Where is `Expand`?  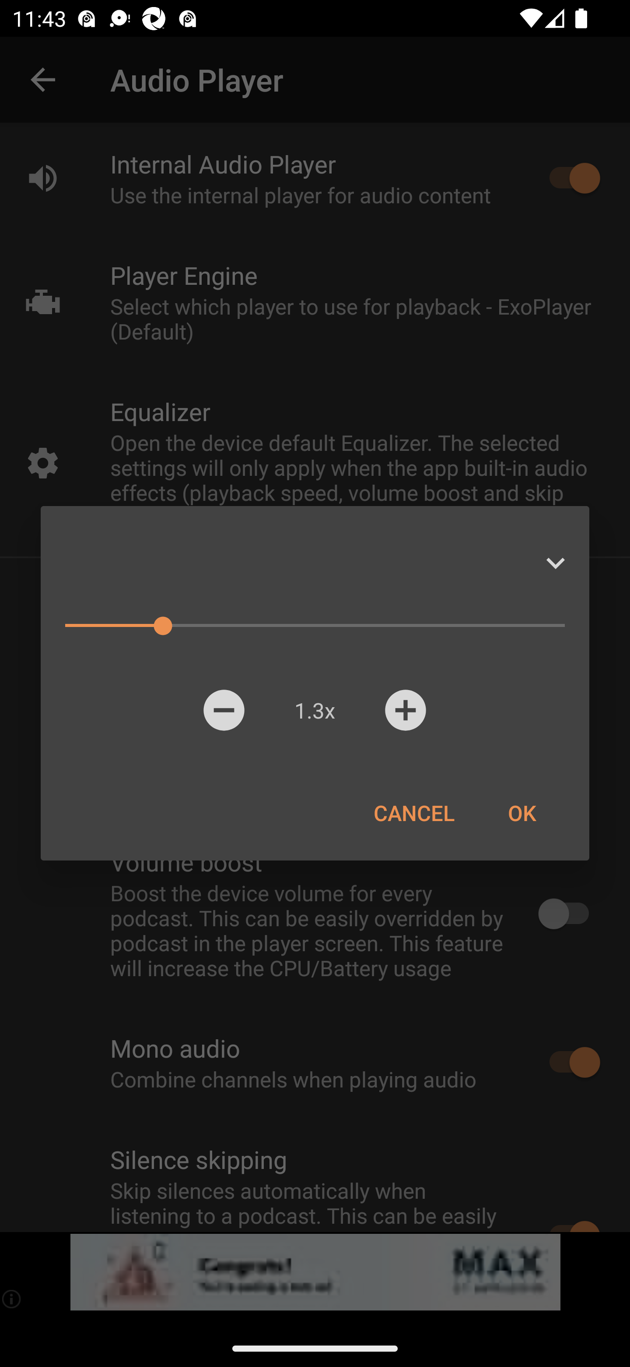
Expand is located at coordinates (555, 563).